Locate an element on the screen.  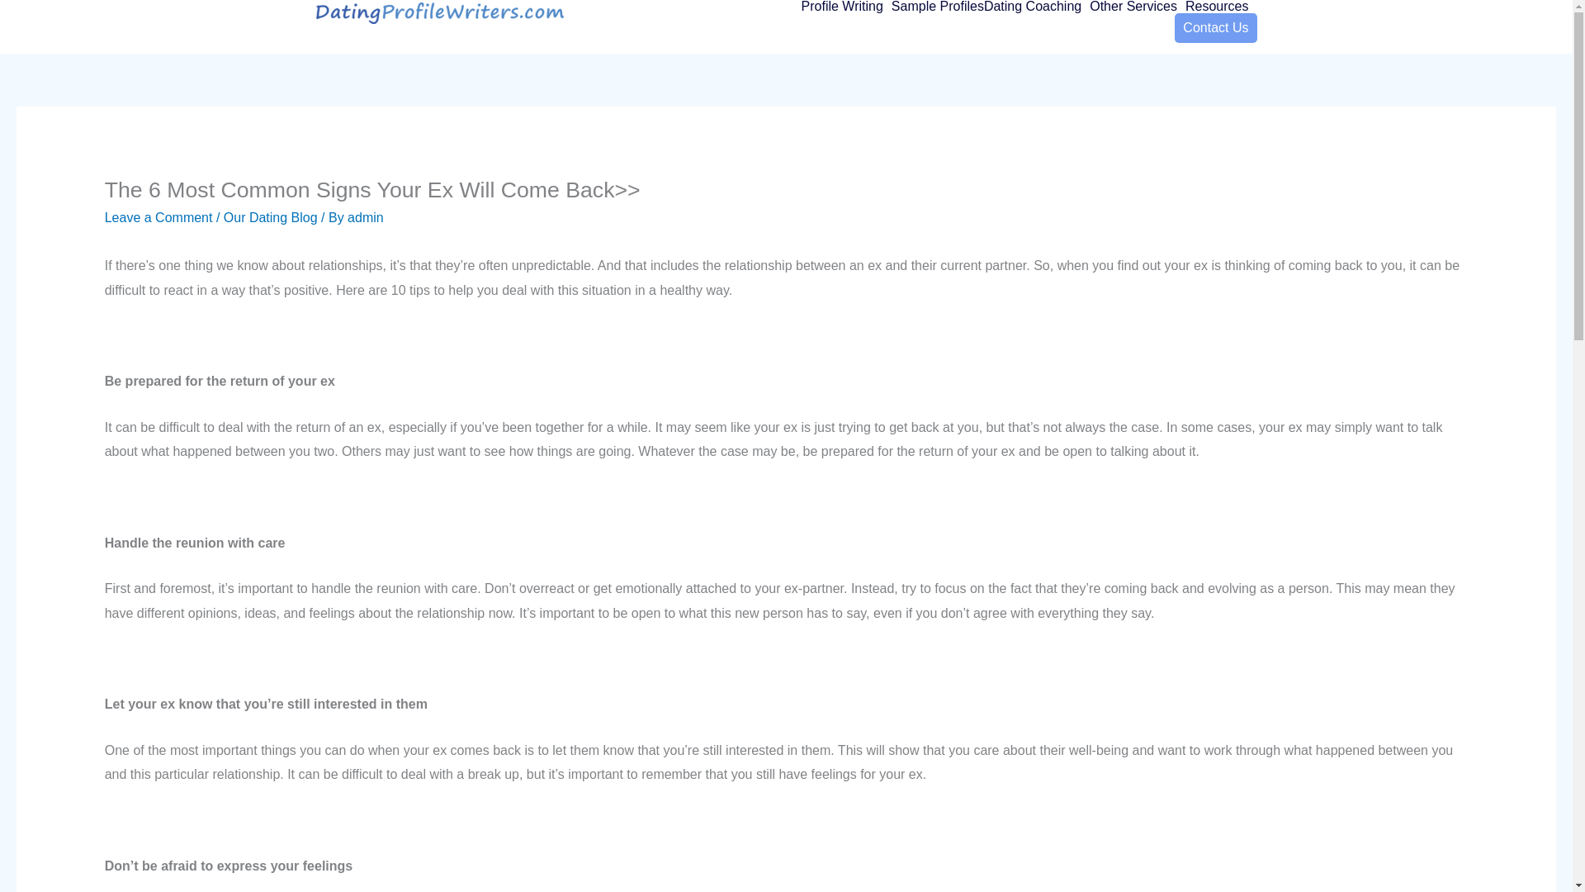
View all posts by admin is located at coordinates (365, 217).